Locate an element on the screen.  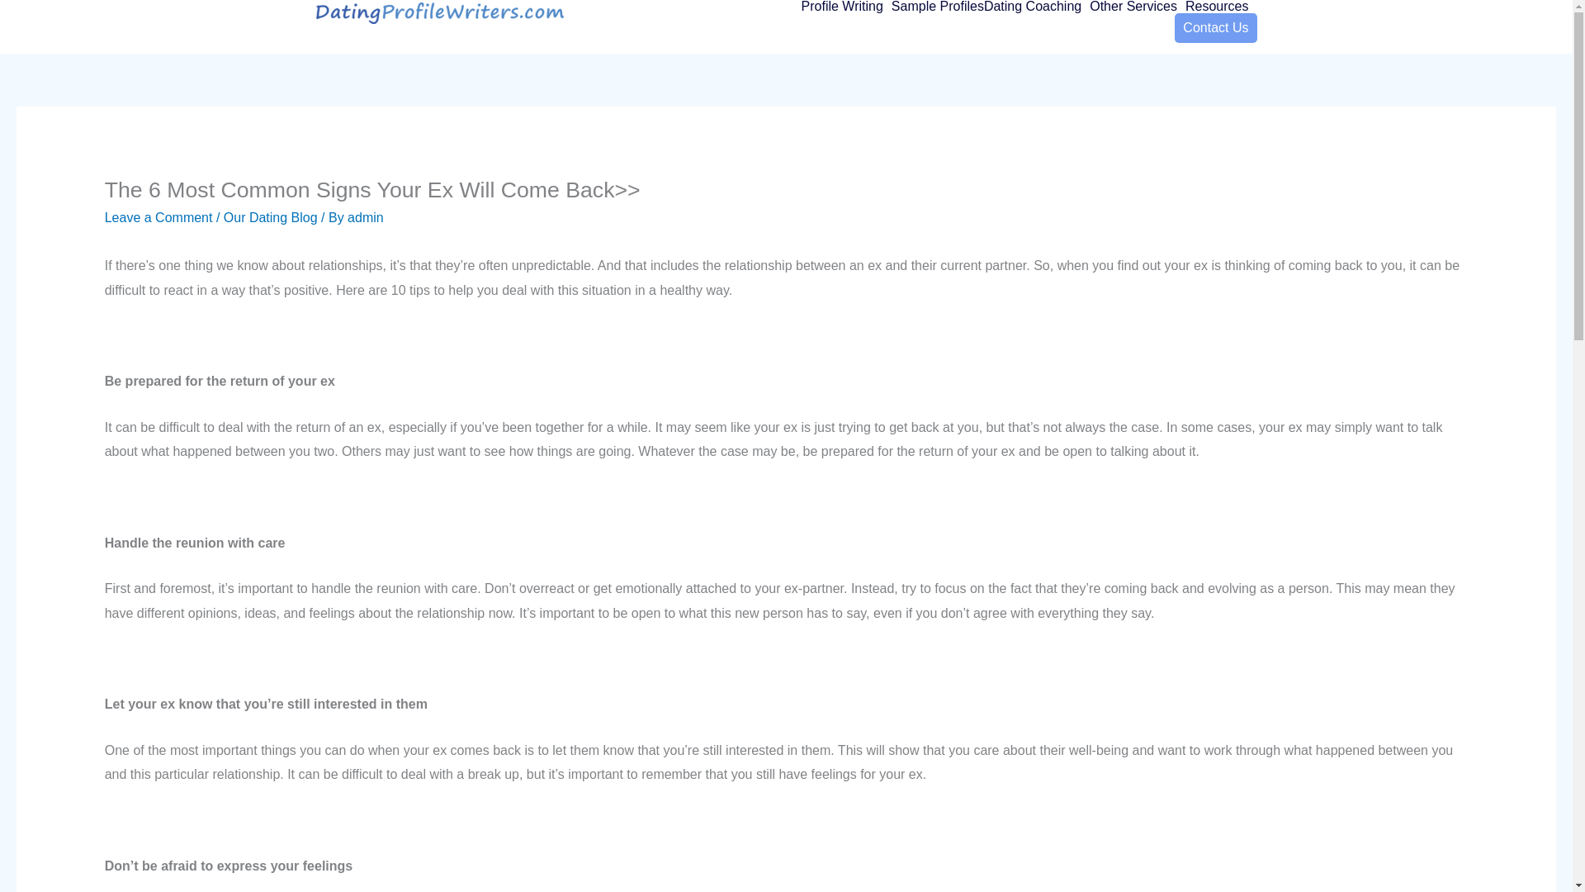
View all posts by admin is located at coordinates (365, 217).